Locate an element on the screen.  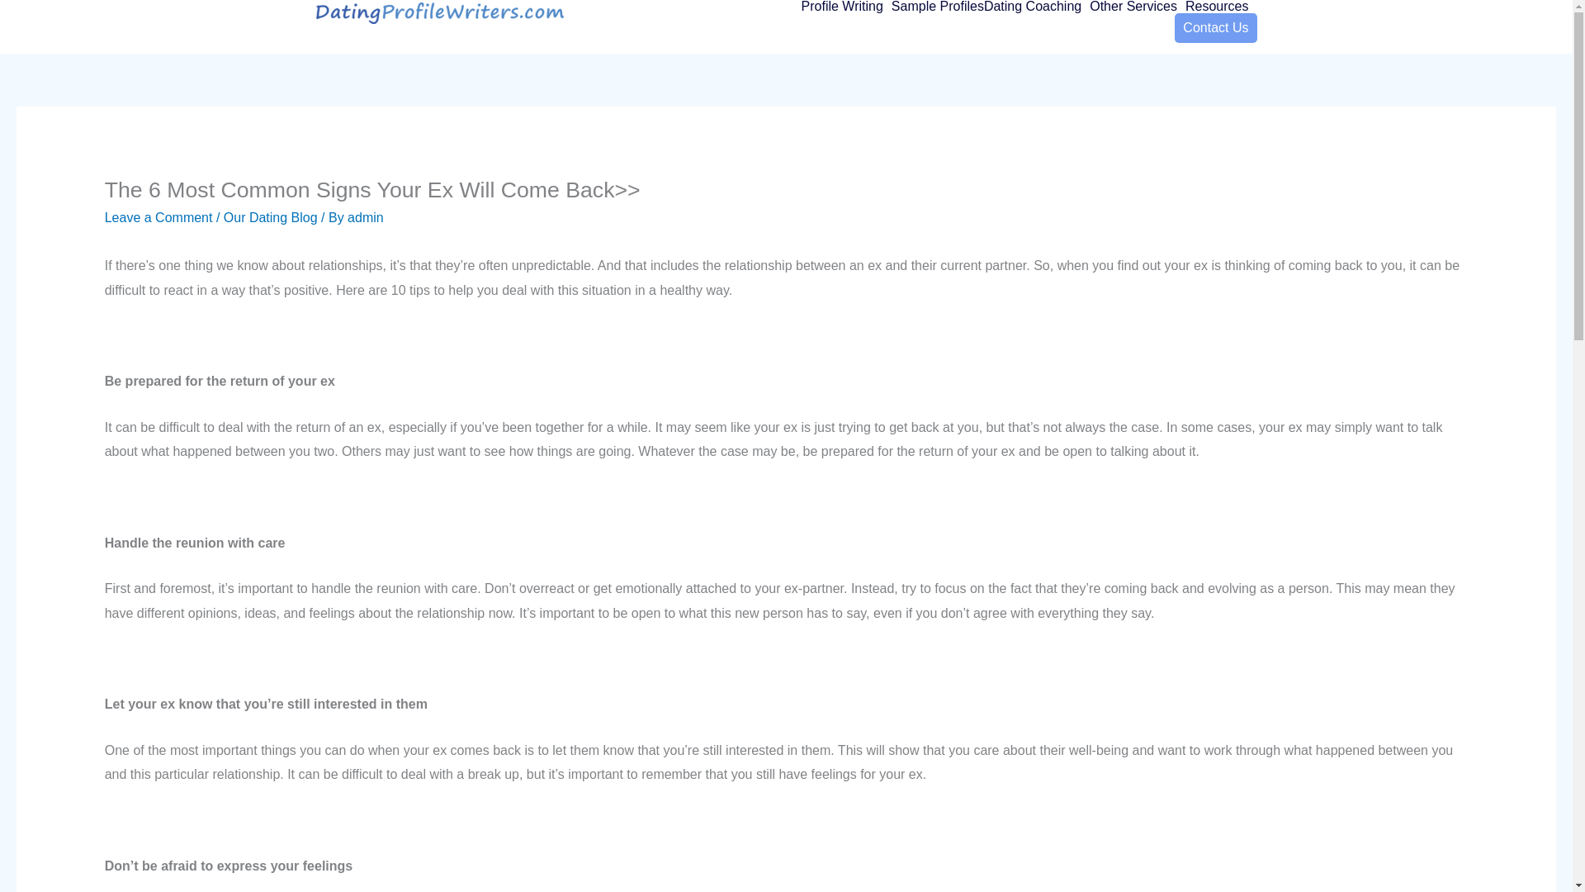
View all posts by admin is located at coordinates (365, 217).